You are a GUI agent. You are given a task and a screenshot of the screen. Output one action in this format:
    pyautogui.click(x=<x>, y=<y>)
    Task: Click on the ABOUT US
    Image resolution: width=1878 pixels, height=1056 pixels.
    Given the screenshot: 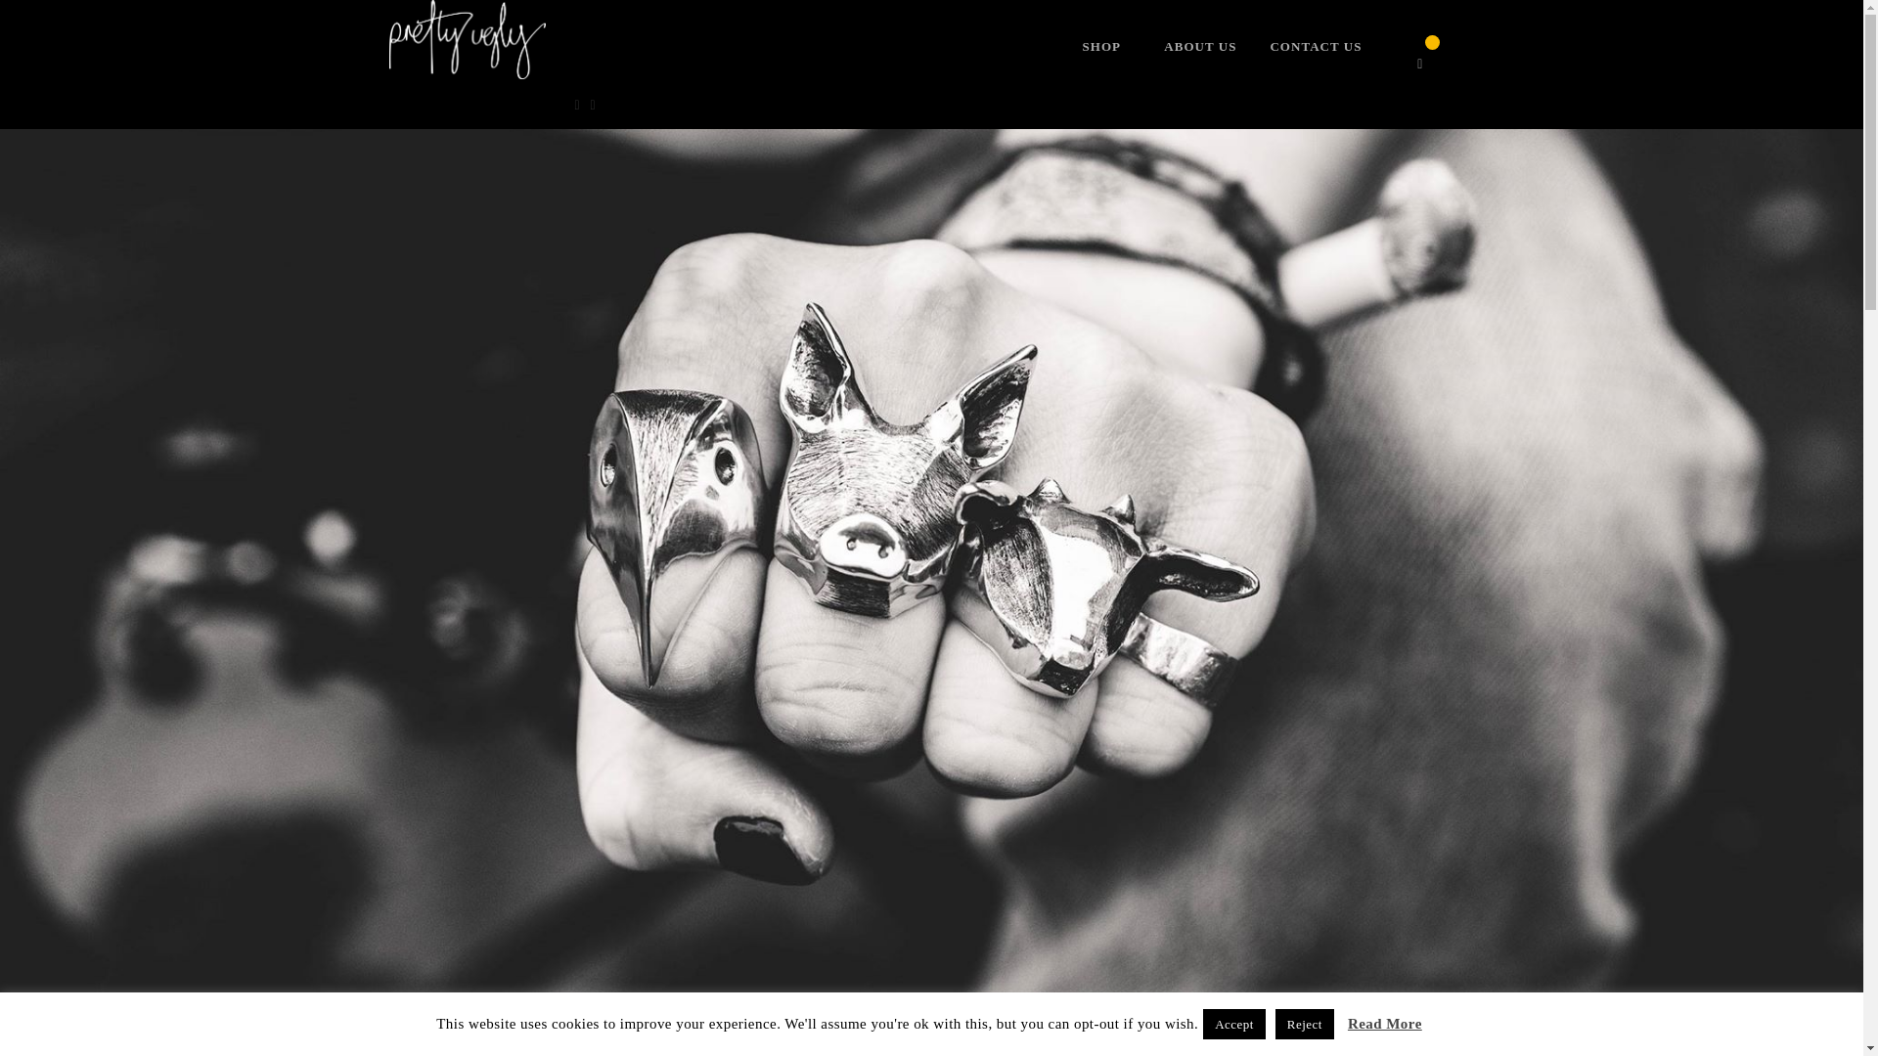 What is the action you would take?
    pyautogui.click(x=1199, y=47)
    